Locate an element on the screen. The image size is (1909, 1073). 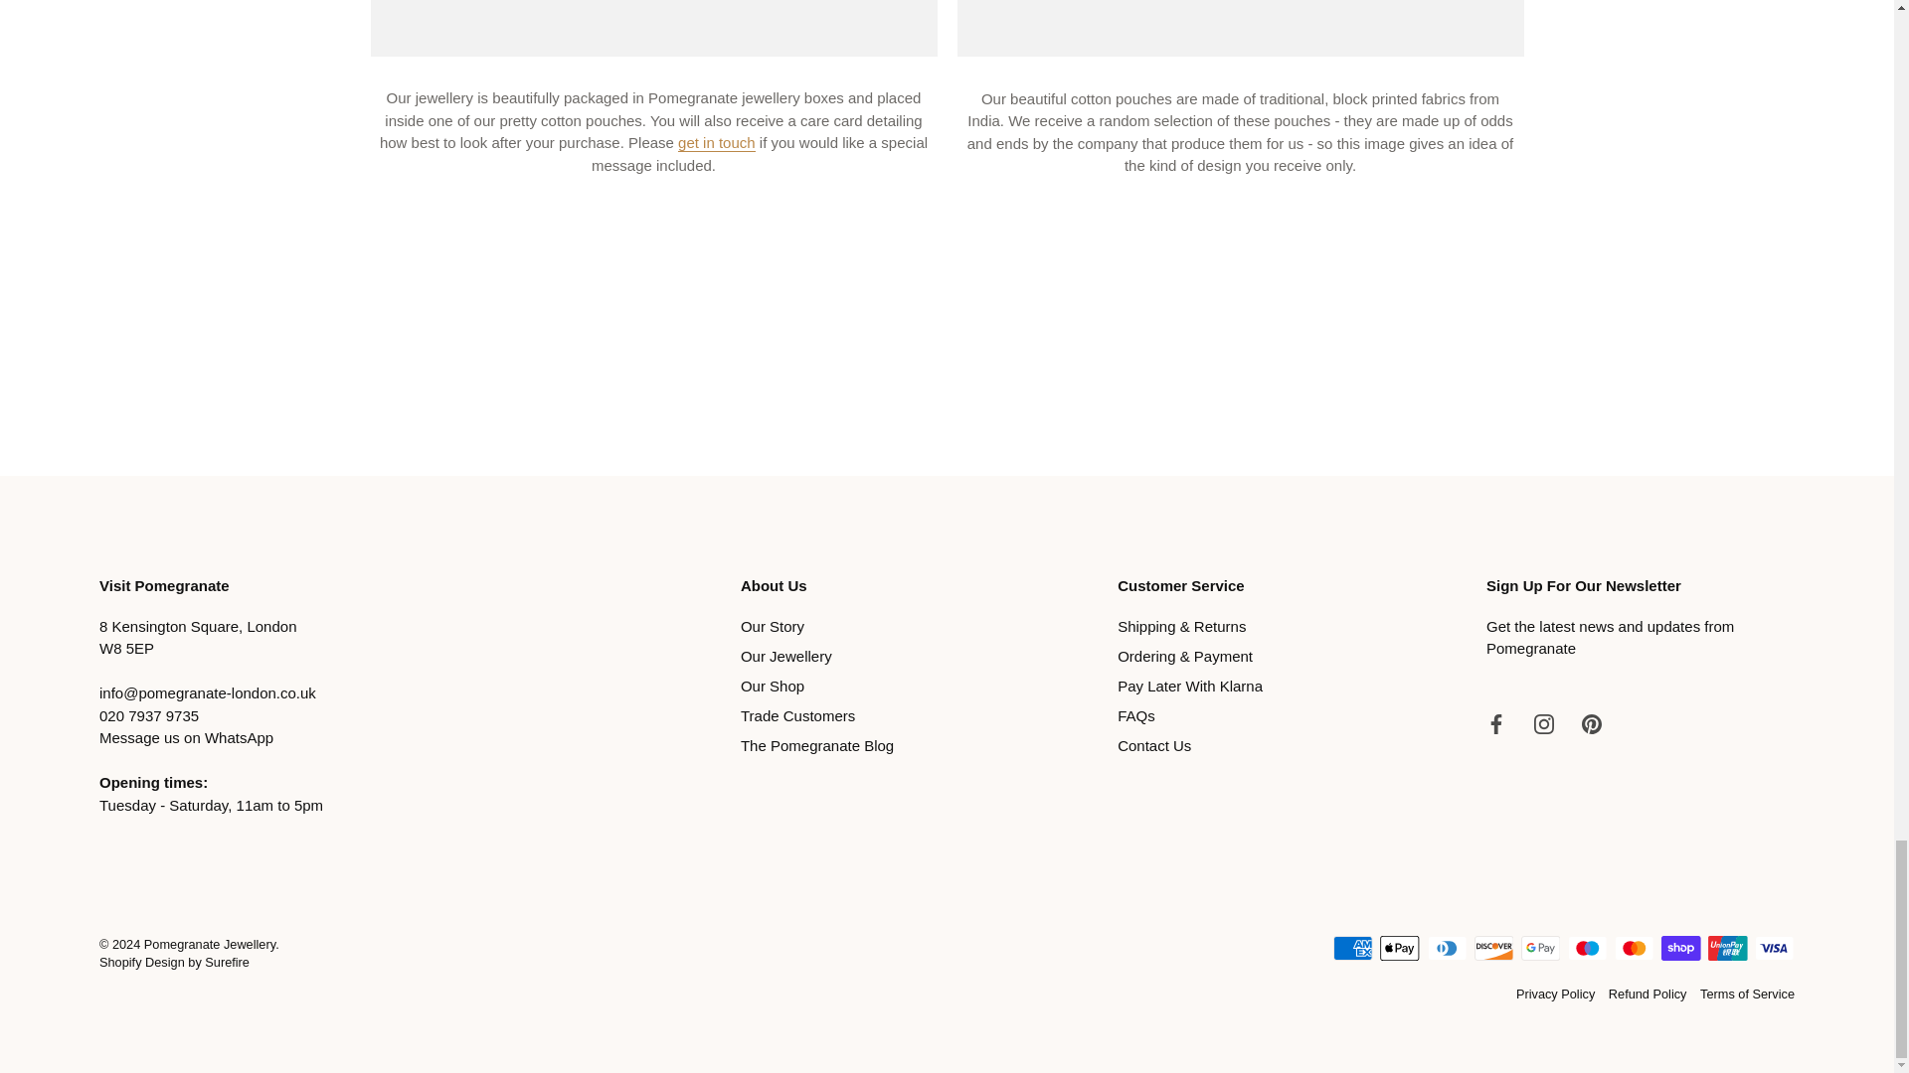
American Express is located at coordinates (1352, 948).